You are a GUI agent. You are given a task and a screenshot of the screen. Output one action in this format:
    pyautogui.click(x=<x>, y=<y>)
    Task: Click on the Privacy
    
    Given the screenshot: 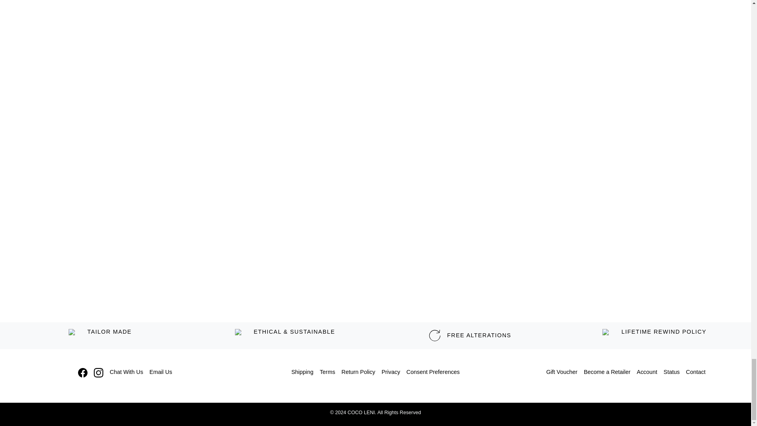 What is the action you would take?
    pyautogui.click(x=391, y=372)
    